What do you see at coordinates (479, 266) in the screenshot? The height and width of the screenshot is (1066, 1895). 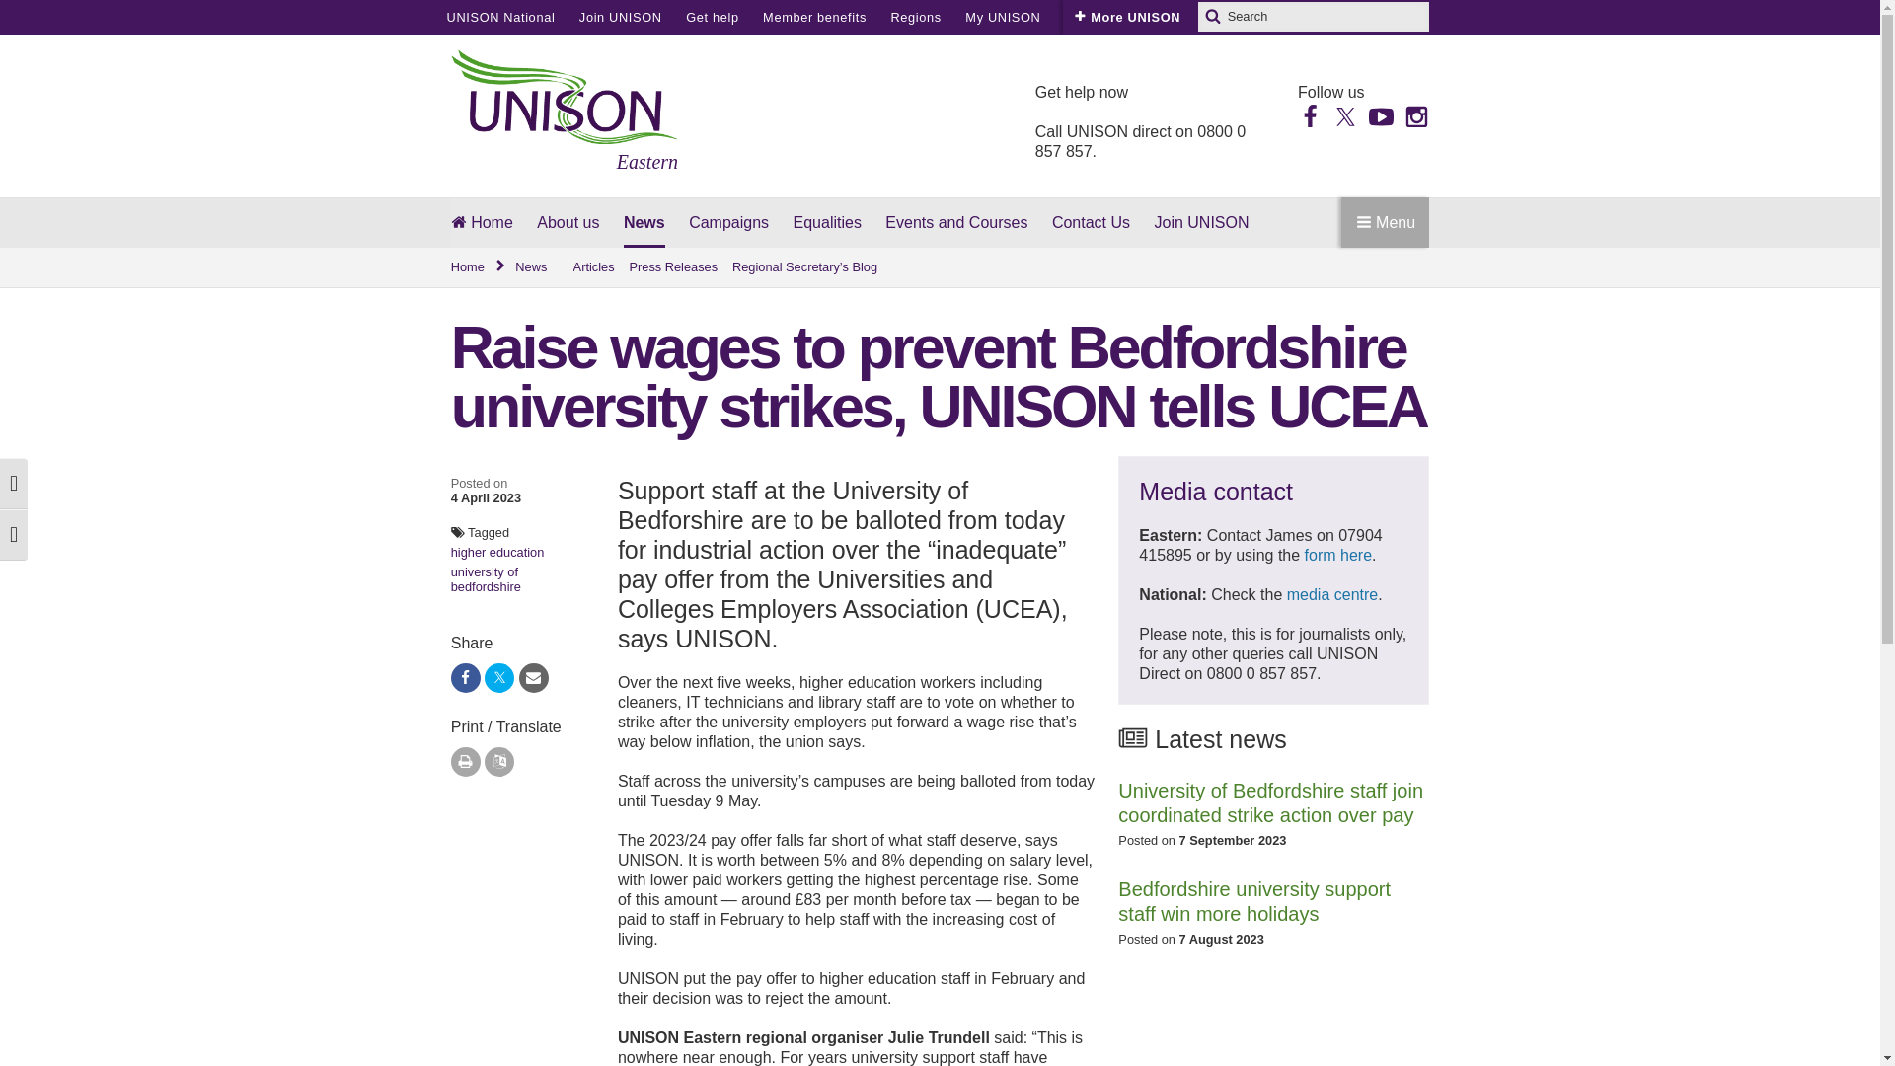 I see `Home` at bounding box center [479, 266].